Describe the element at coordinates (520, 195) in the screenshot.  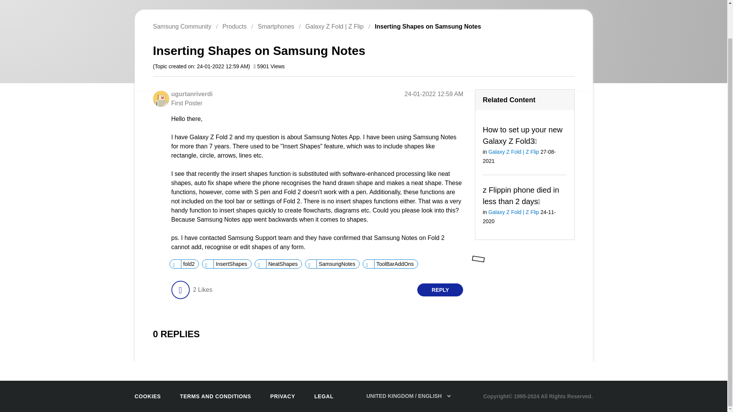
I see `z Flippin phone died in less than 2 days` at that location.